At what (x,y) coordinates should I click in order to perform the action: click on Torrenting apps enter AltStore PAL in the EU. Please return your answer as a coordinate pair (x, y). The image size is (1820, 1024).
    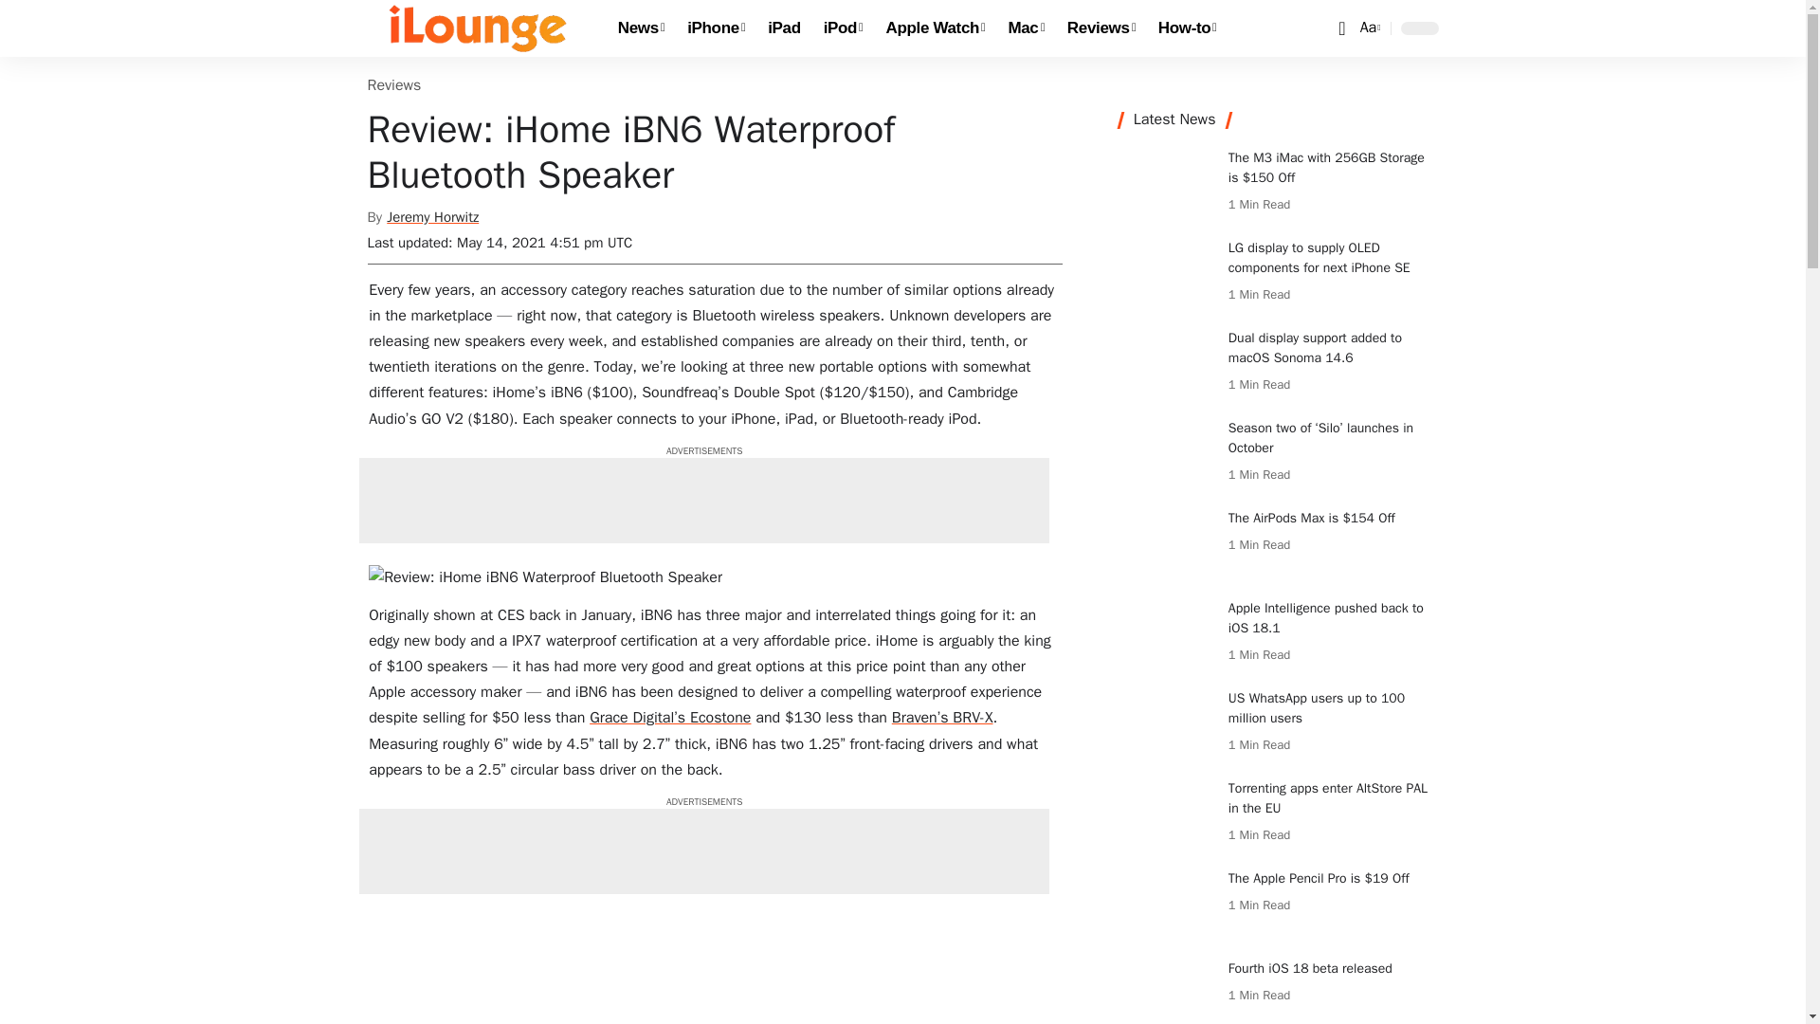
    Looking at the image, I should click on (1166, 814).